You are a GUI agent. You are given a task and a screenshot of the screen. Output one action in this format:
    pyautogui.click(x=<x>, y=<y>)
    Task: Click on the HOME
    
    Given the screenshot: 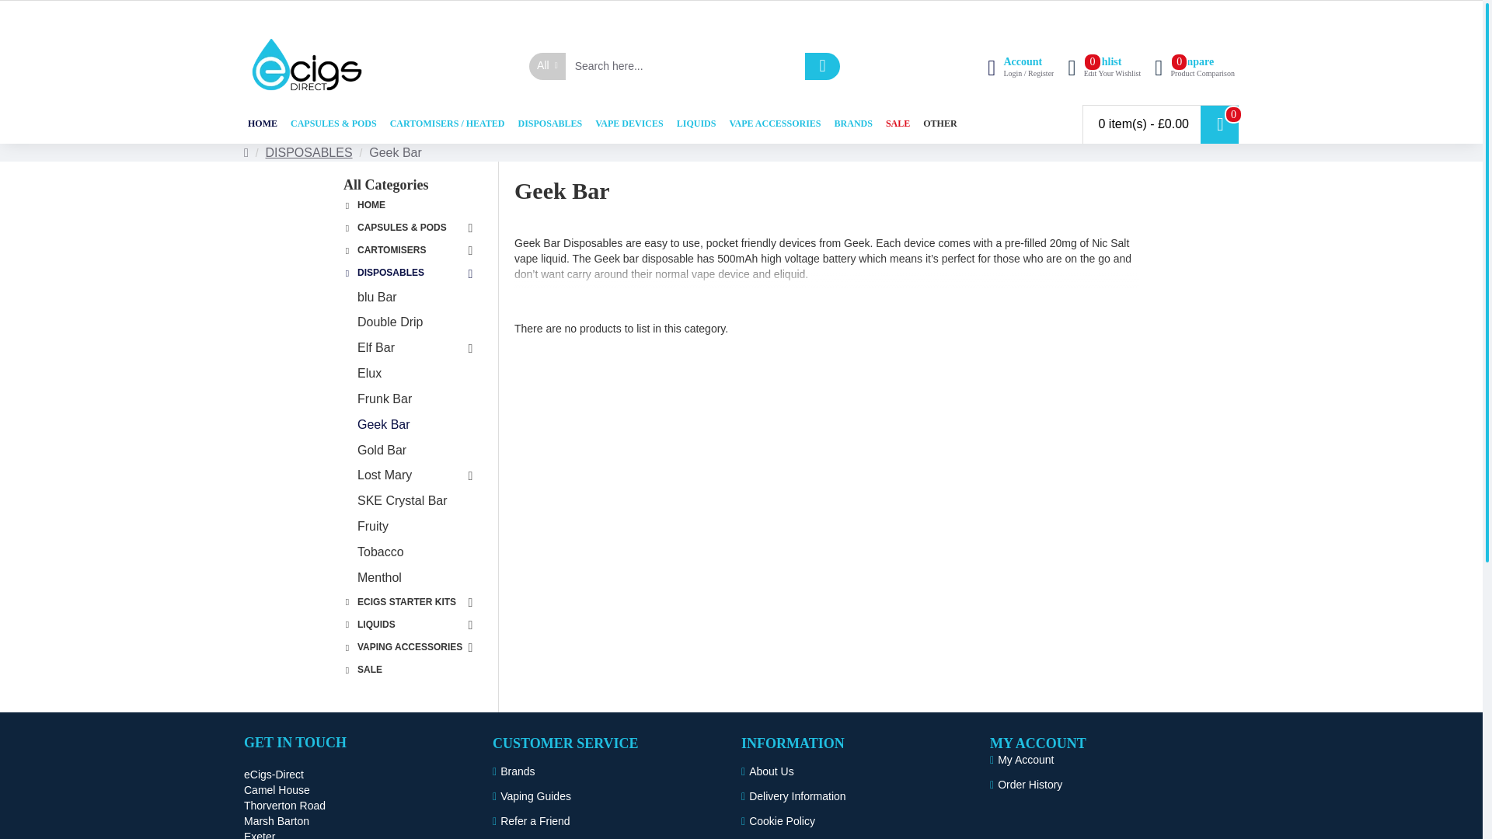 What is the action you would take?
    pyautogui.click(x=263, y=123)
    